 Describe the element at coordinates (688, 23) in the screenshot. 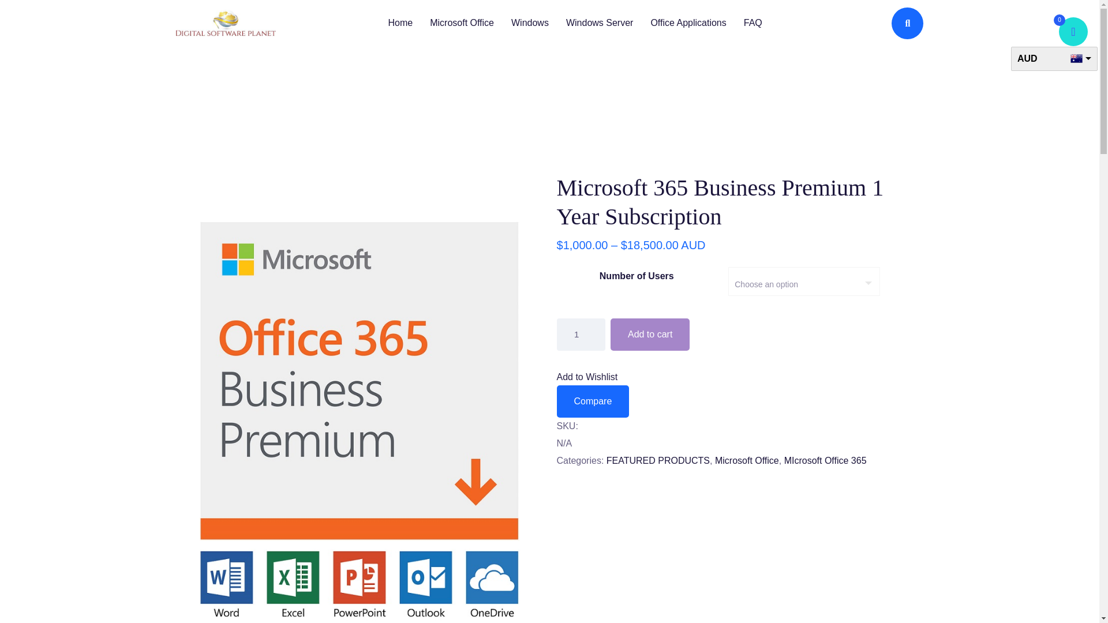

I see `Office Applications` at that location.